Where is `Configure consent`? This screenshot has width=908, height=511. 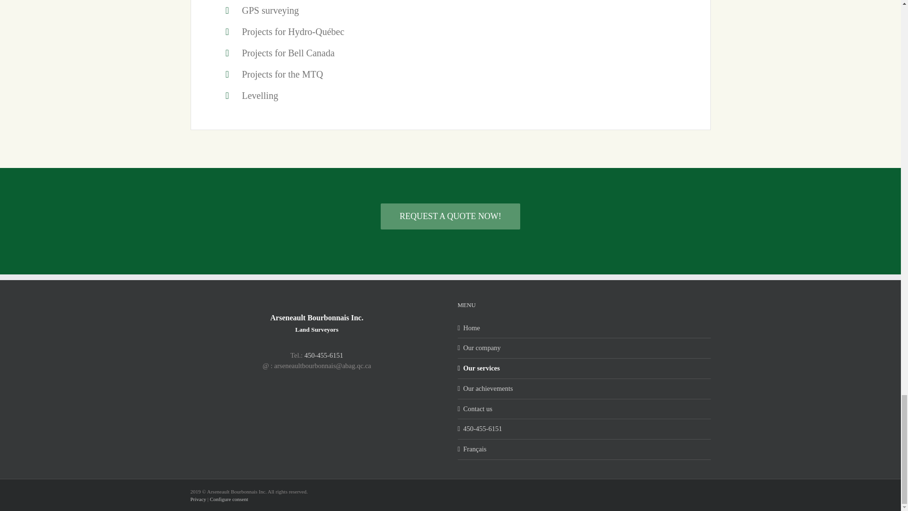 Configure consent is located at coordinates (229, 499).